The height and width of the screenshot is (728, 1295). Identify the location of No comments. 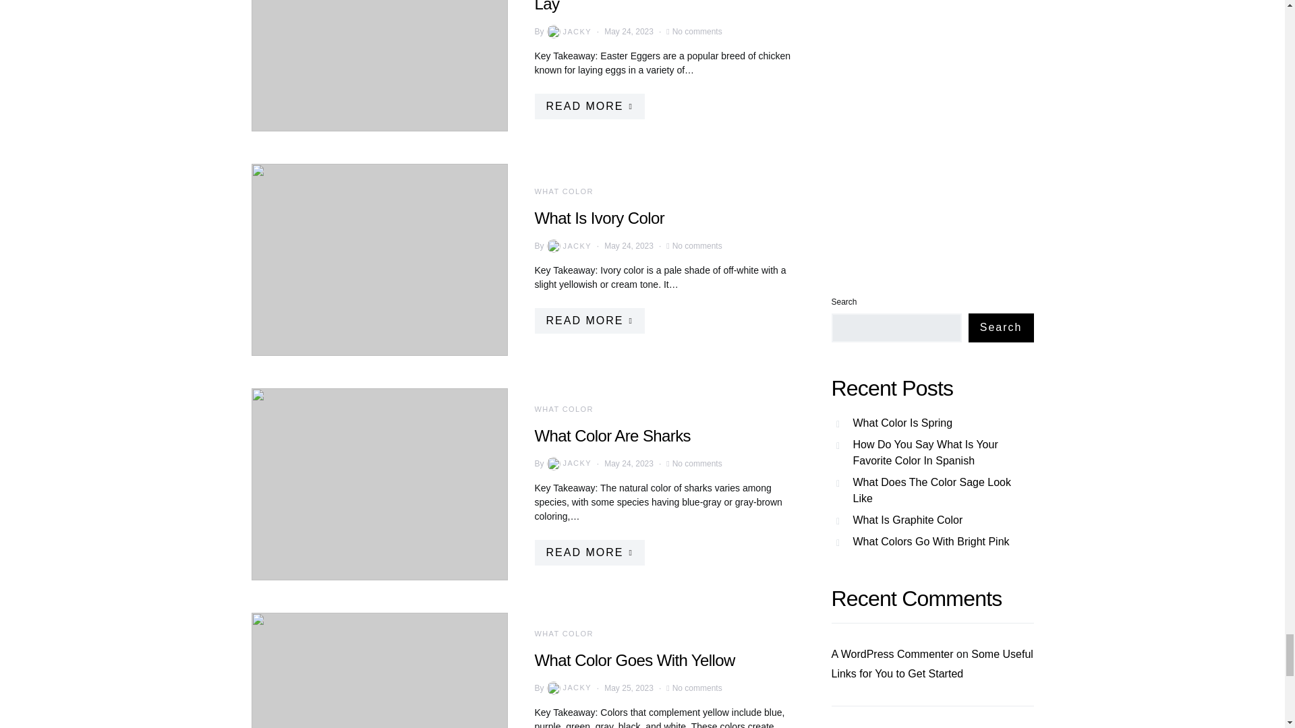
(697, 31).